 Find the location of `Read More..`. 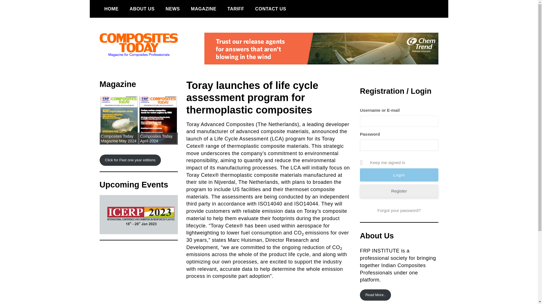

Read More.. is located at coordinates (375, 295).